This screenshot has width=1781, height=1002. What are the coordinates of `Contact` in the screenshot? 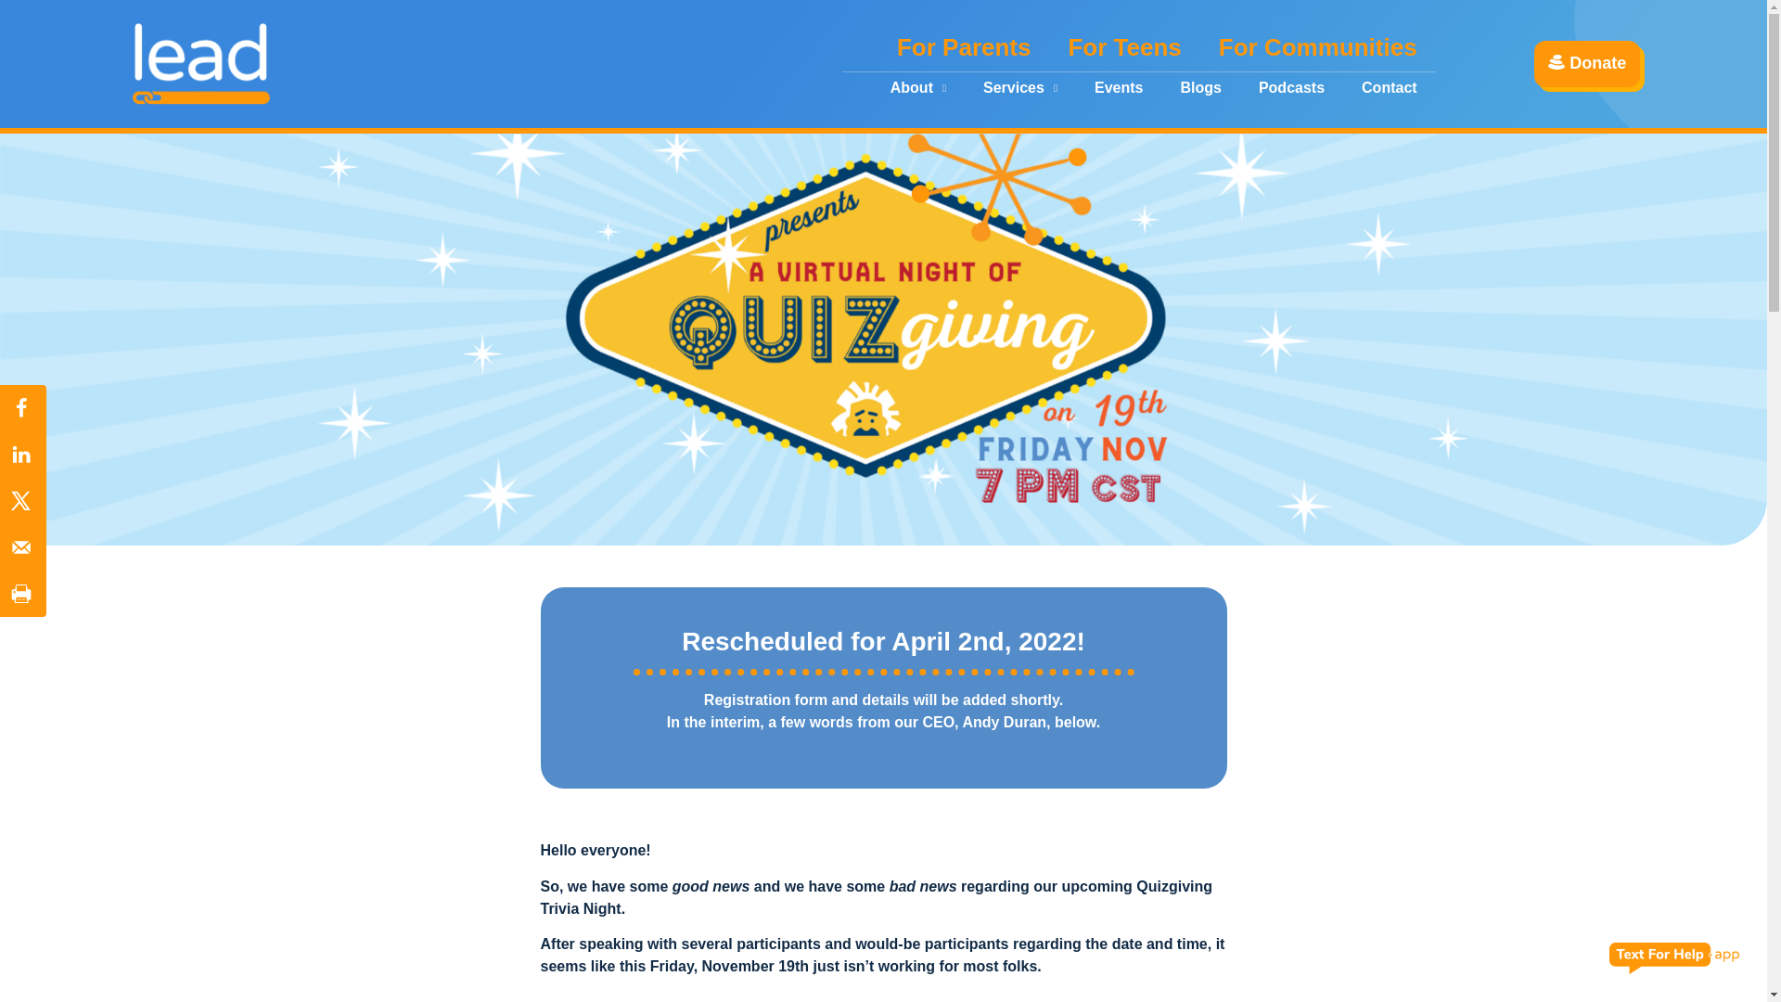 It's located at (1389, 87).